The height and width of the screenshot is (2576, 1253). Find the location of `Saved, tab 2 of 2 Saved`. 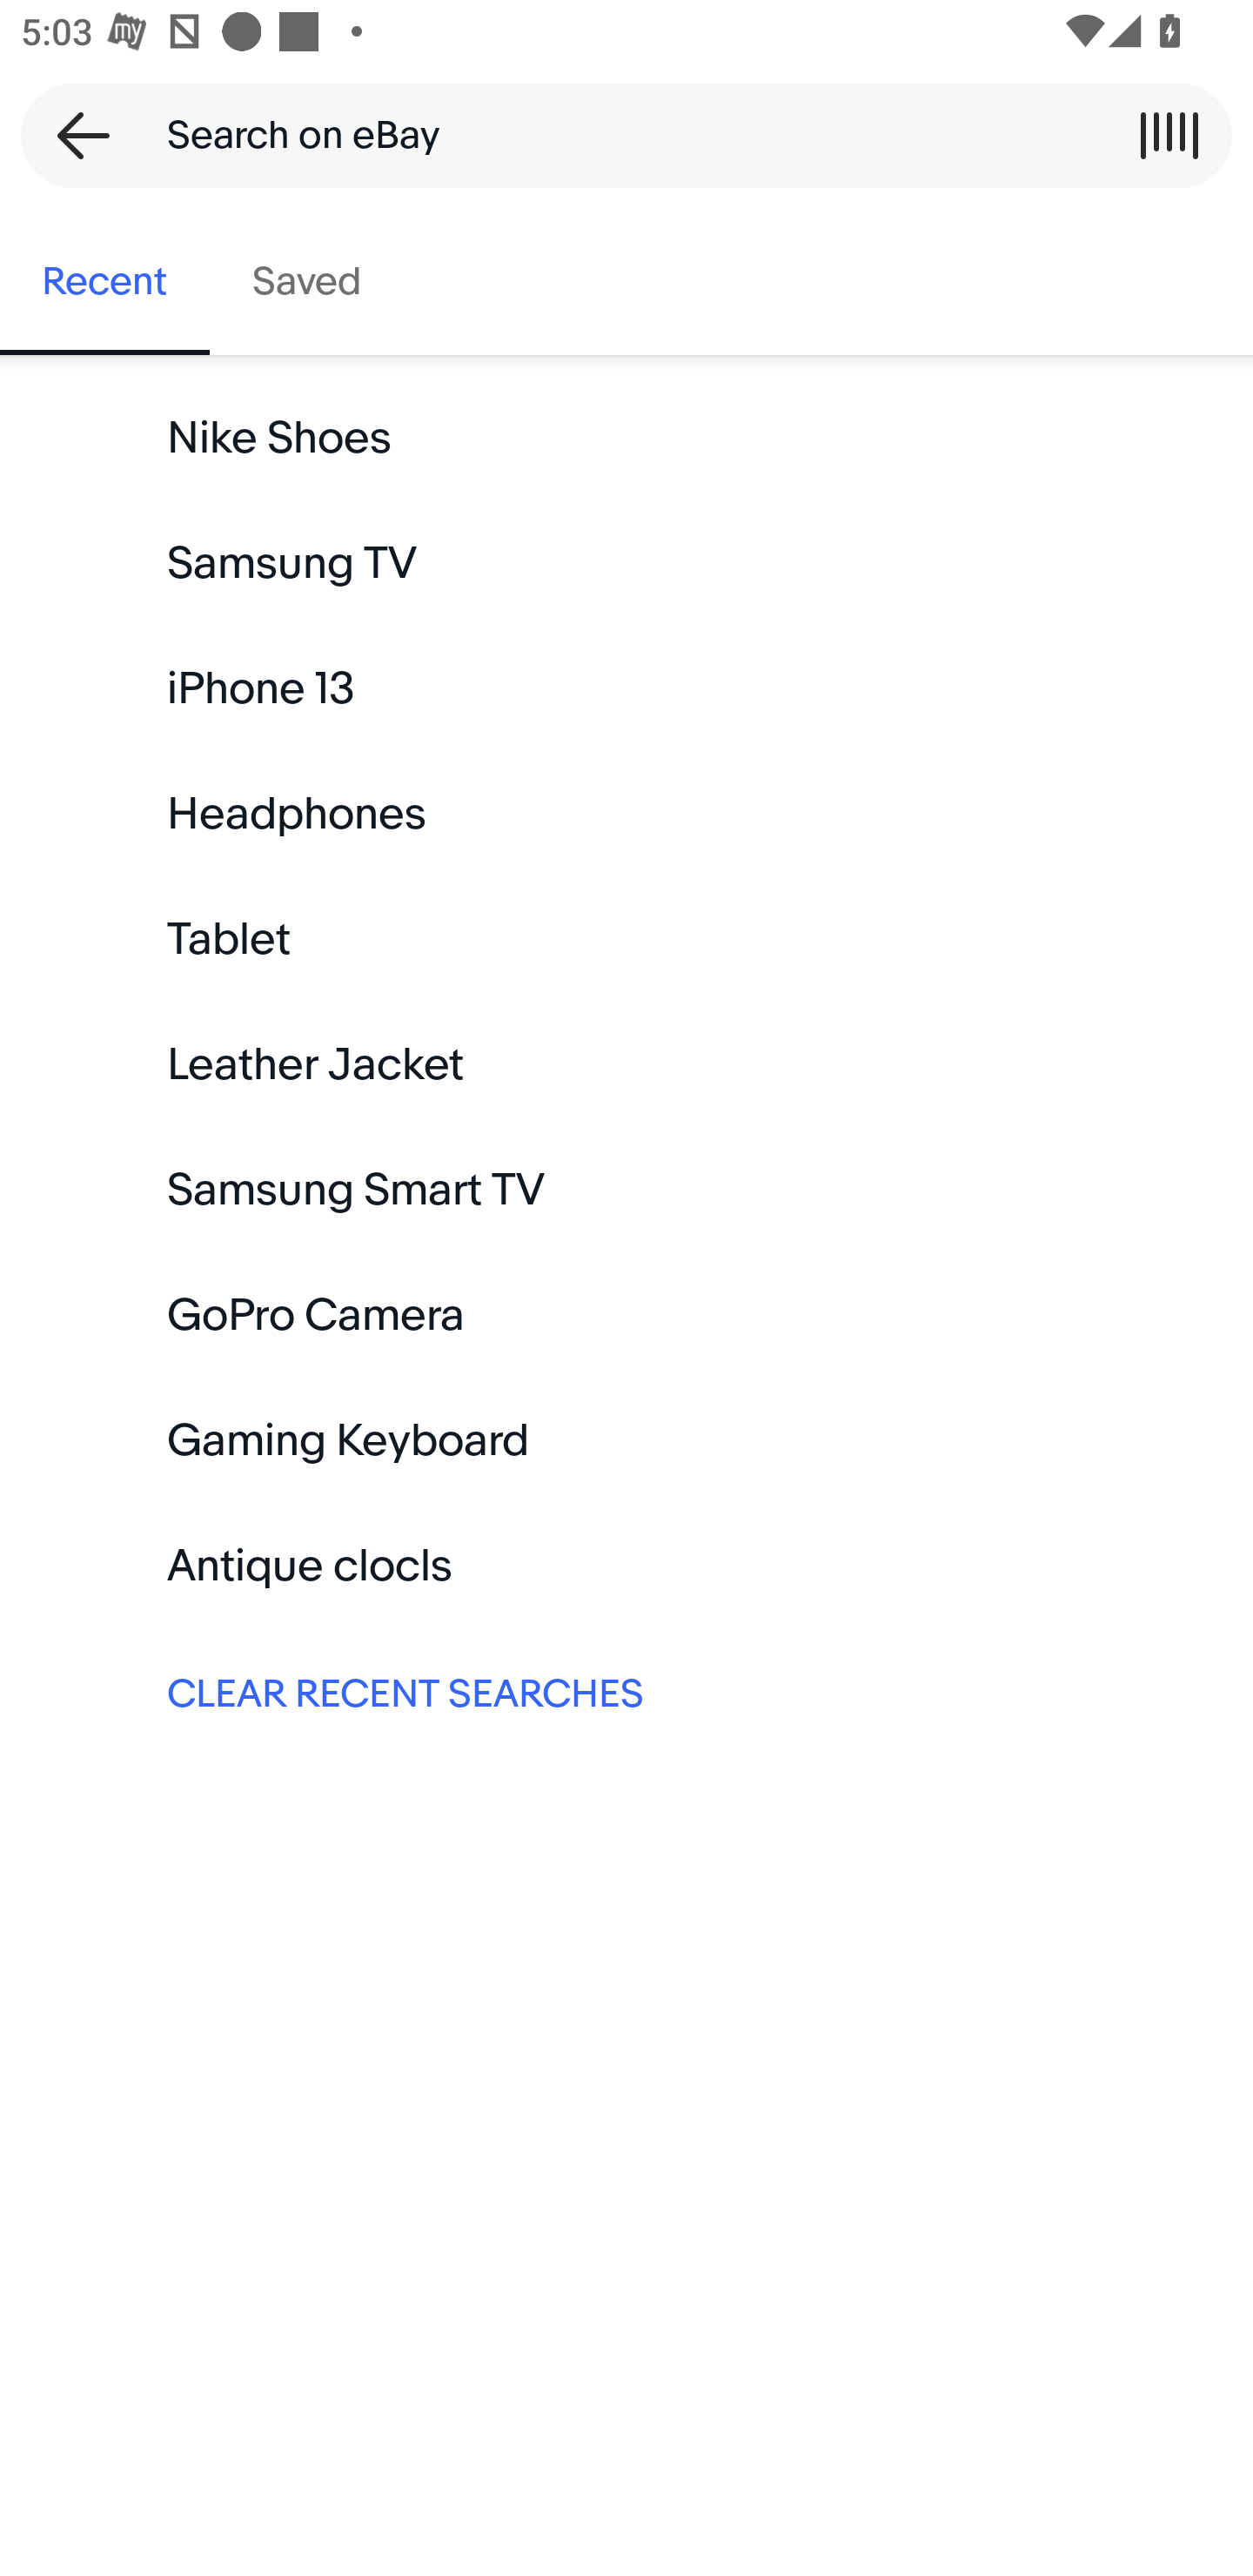

Saved, tab 2 of 2 Saved is located at coordinates (306, 282).